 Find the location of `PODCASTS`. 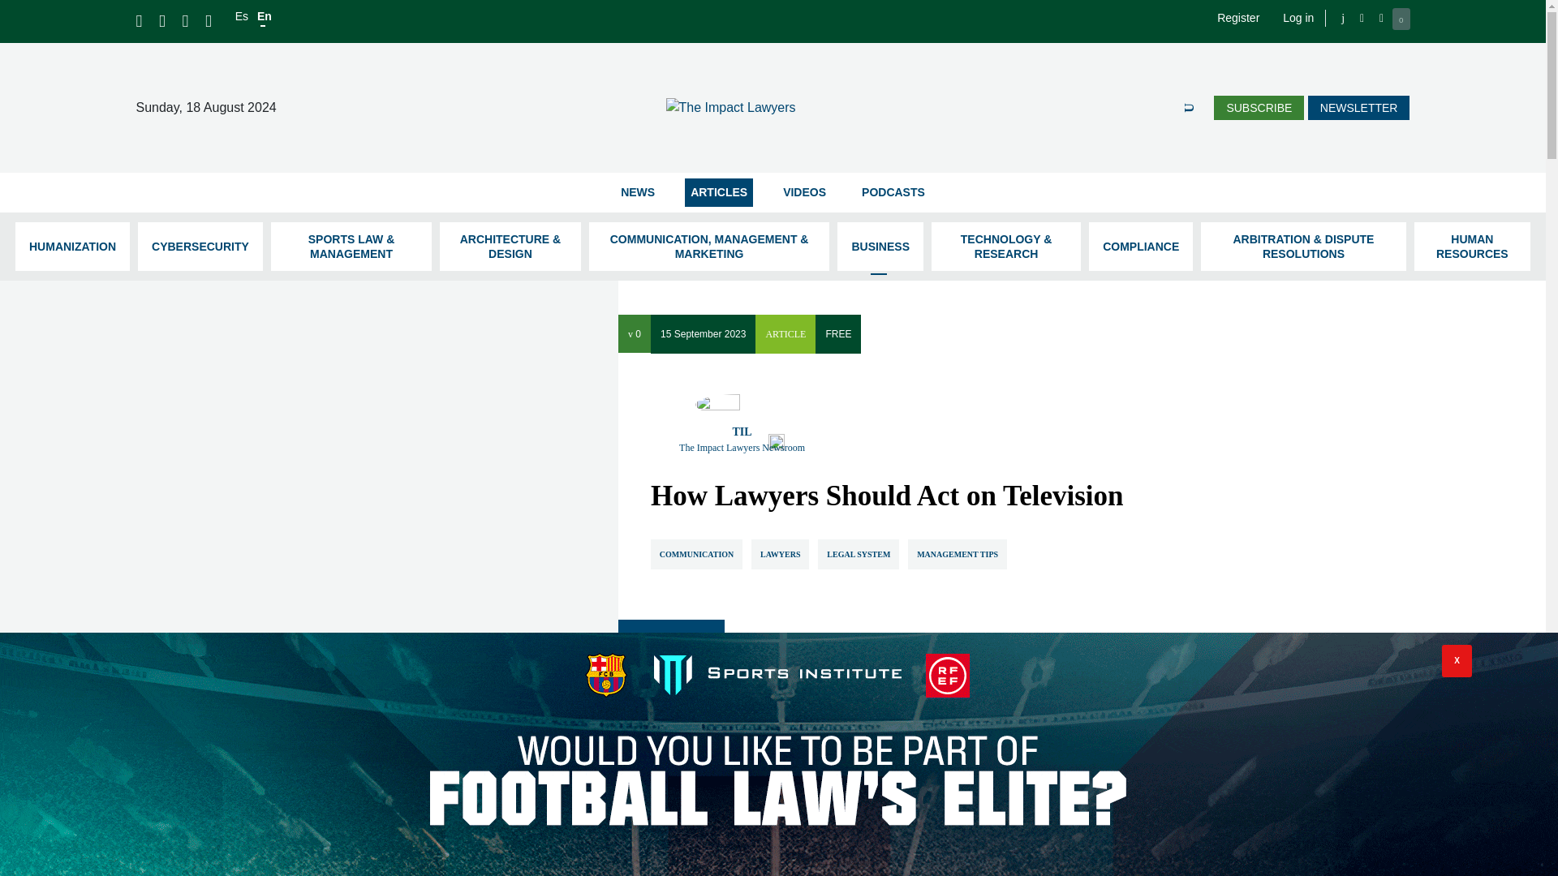

PODCASTS is located at coordinates (893, 192).